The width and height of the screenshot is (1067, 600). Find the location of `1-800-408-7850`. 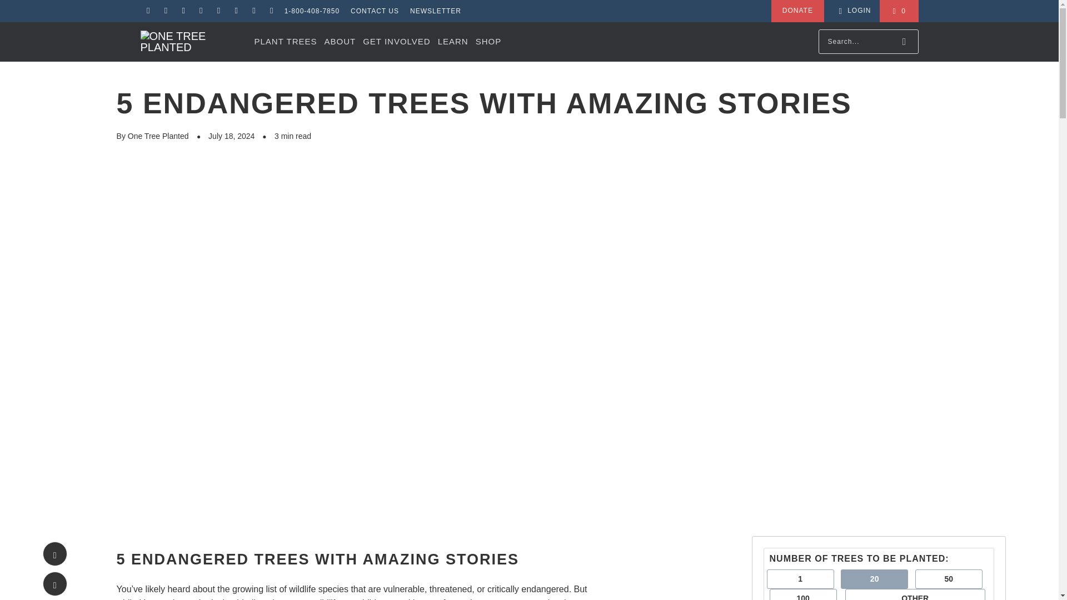

1-800-408-7850 is located at coordinates (312, 11).